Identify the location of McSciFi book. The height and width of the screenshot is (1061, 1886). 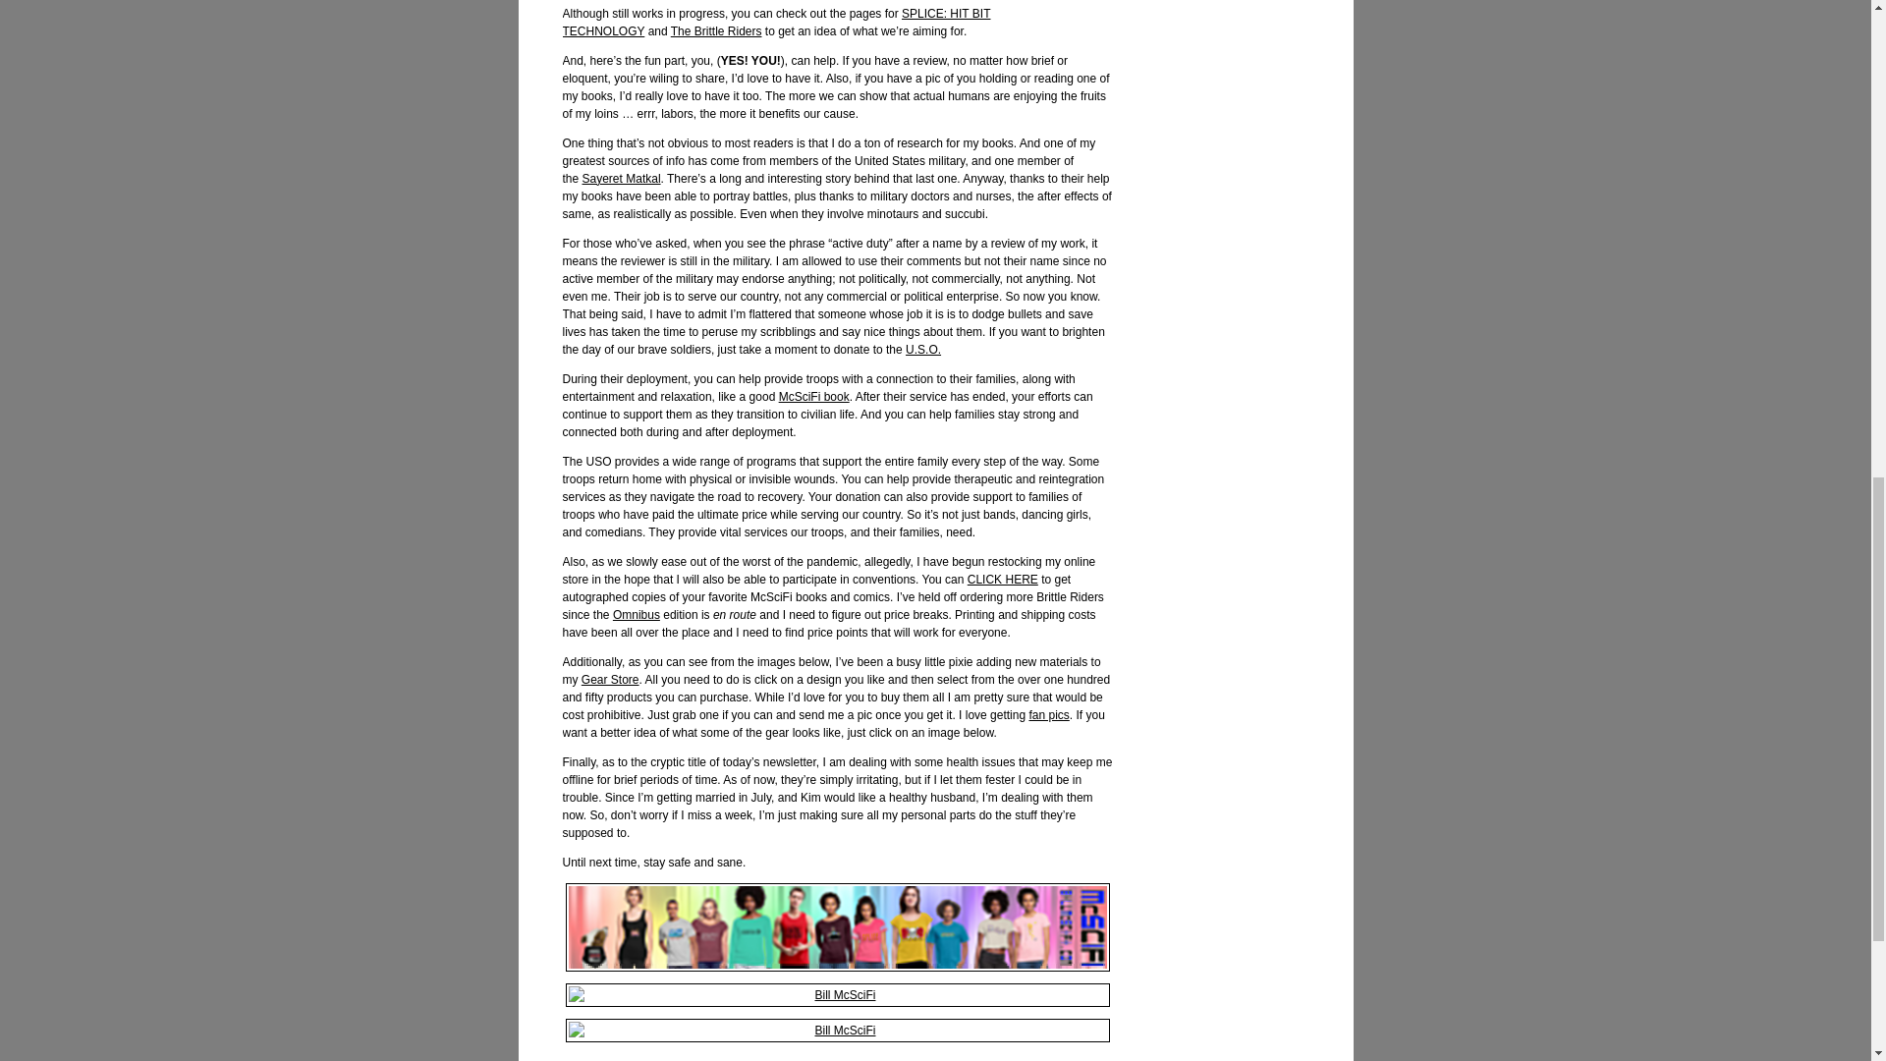
(813, 397).